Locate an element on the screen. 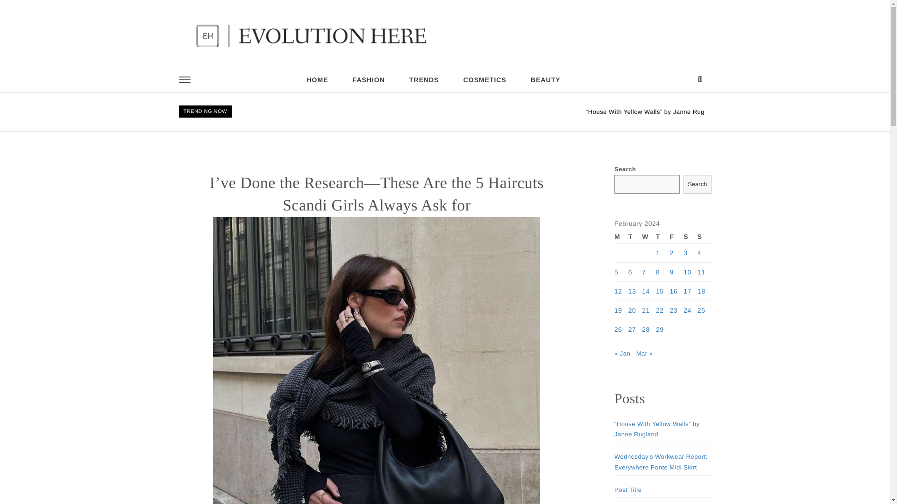  Saturday is located at coordinates (691, 236).